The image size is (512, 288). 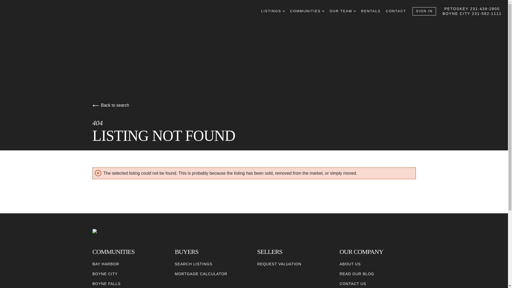 I want to click on DROPDOWN ARROW, so click(x=283, y=11).